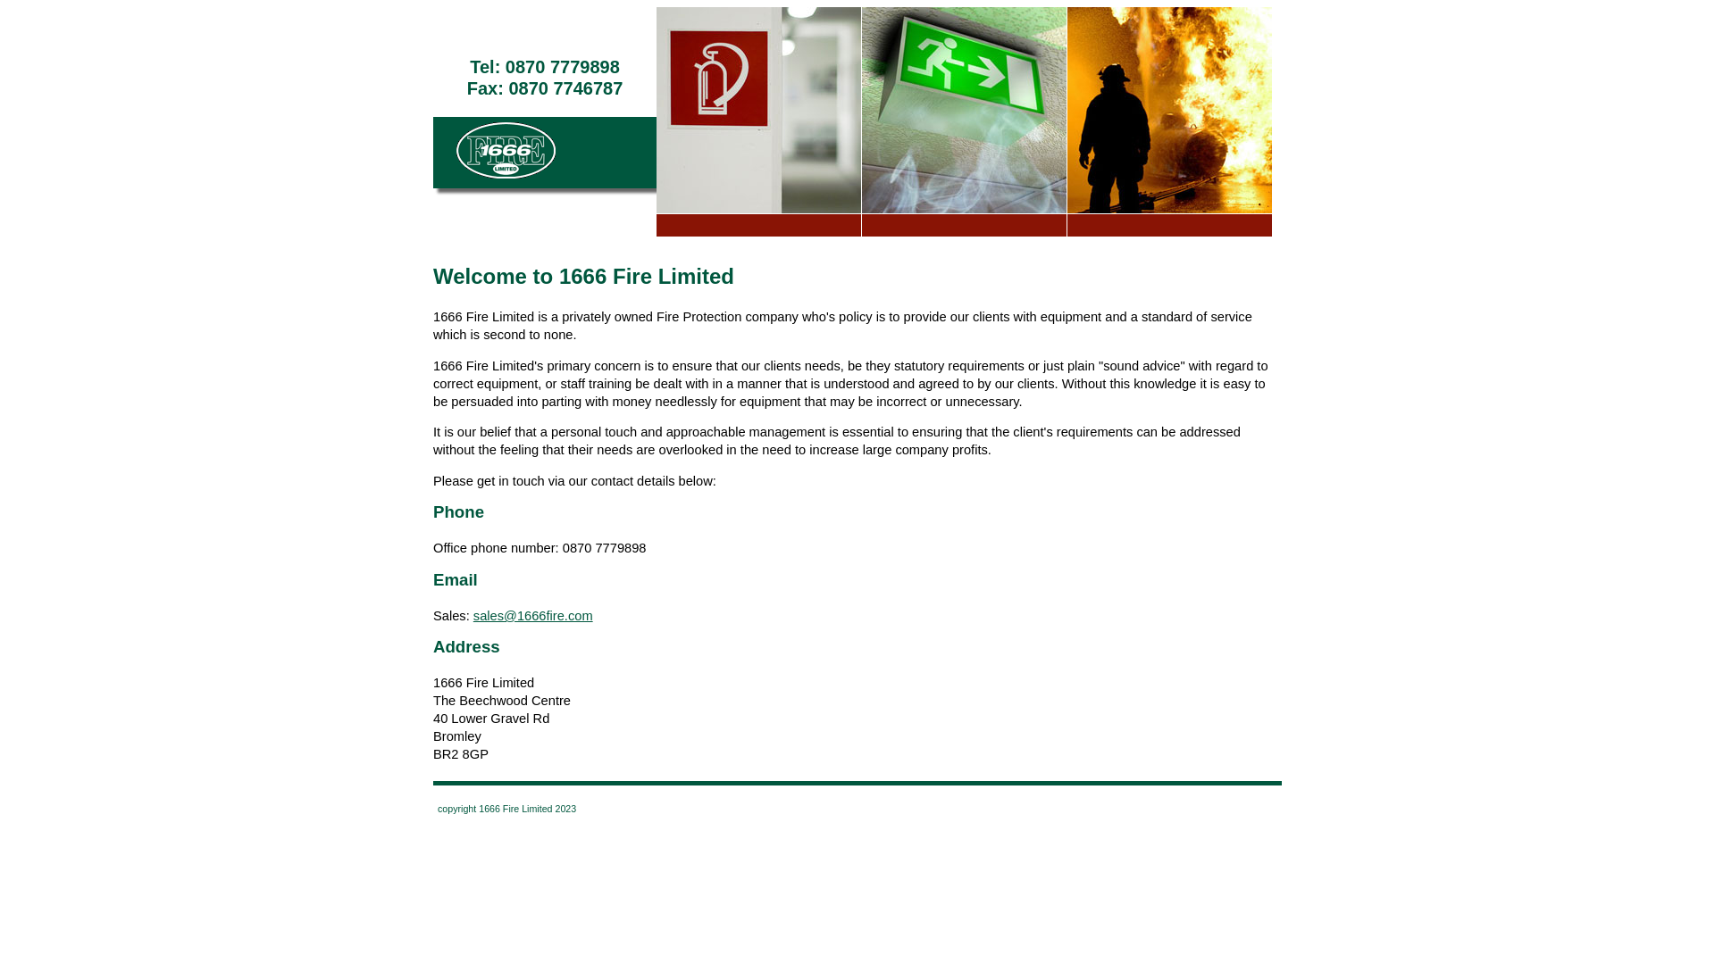  What do you see at coordinates (533, 616) in the screenshot?
I see `sales@1666fire.com` at bounding box center [533, 616].